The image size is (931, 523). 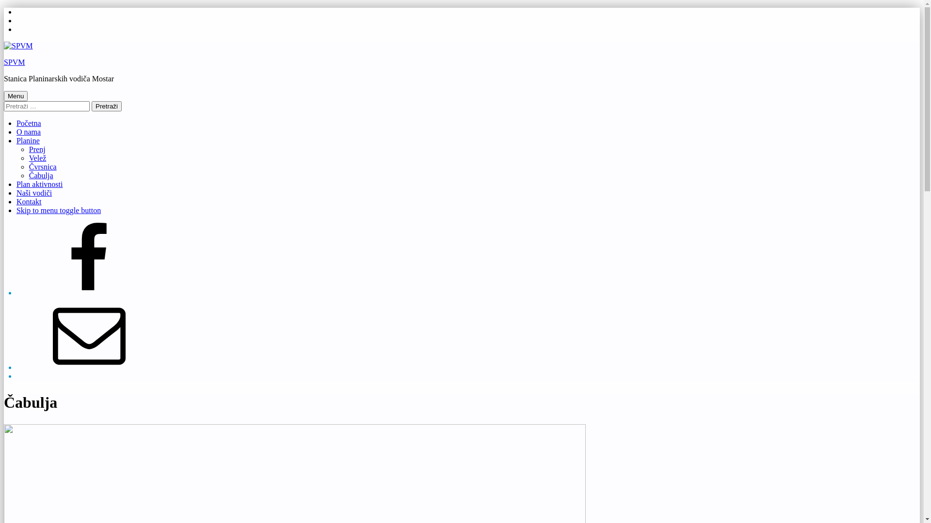 I want to click on Menu, so click(x=16, y=96).